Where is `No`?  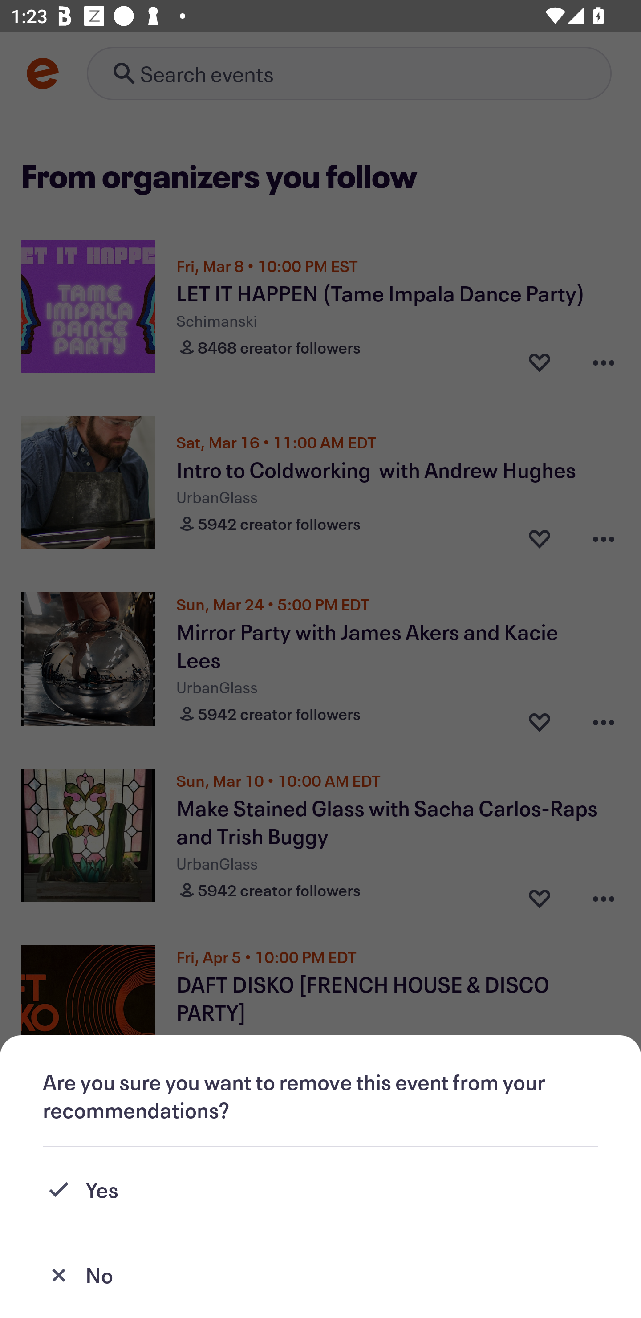 No is located at coordinates (320, 1275).